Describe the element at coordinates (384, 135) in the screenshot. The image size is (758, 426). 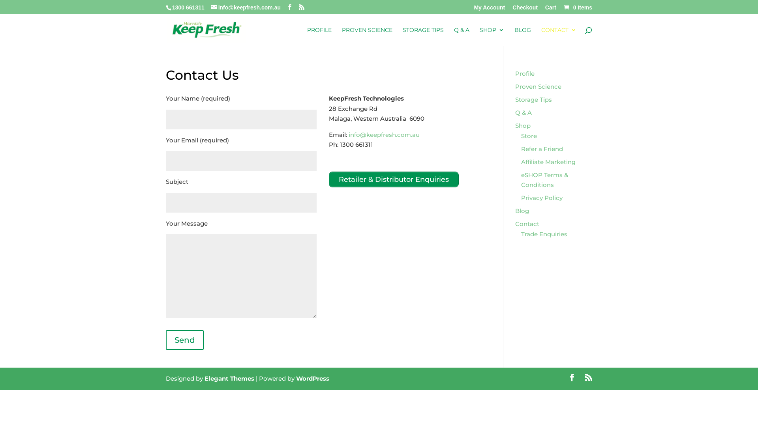
I see `info@keepfresh.com.au` at that location.